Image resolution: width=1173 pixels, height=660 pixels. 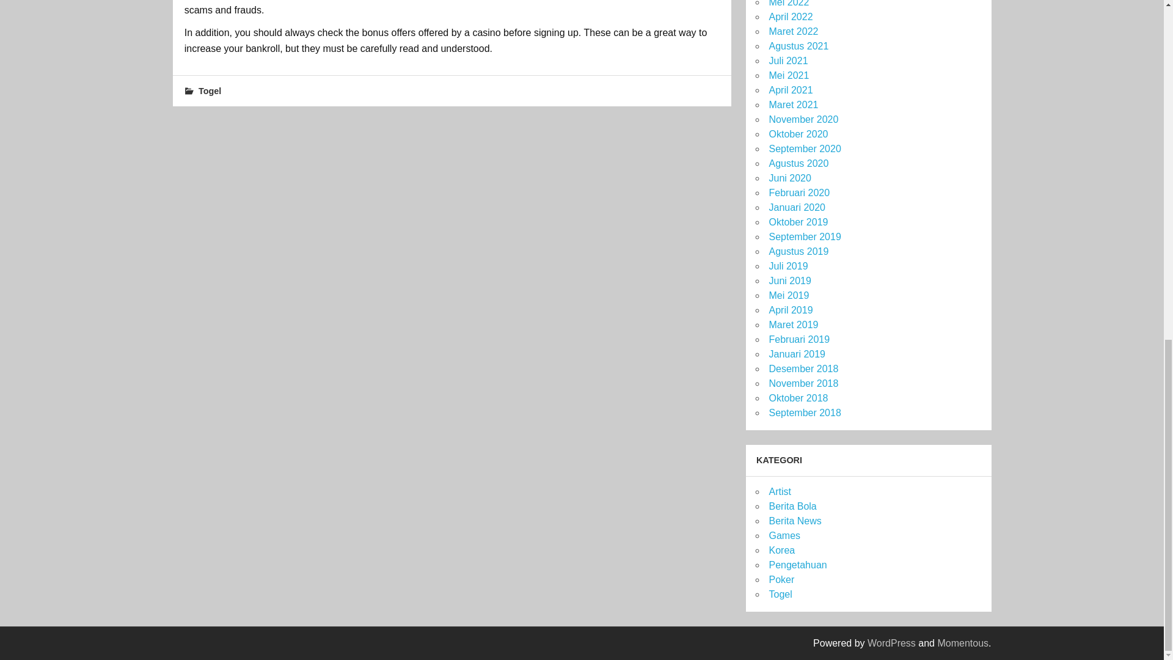 I want to click on WordPress, so click(x=892, y=643).